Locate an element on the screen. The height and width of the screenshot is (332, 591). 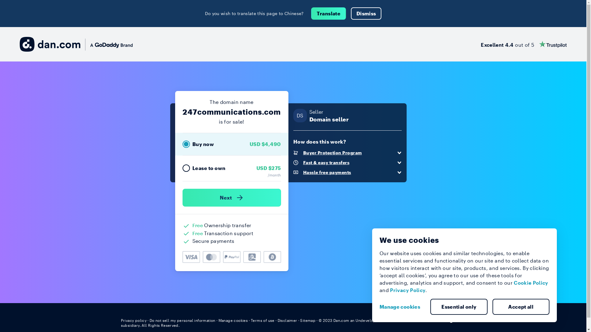
Cookie Policy is located at coordinates (531, 283).